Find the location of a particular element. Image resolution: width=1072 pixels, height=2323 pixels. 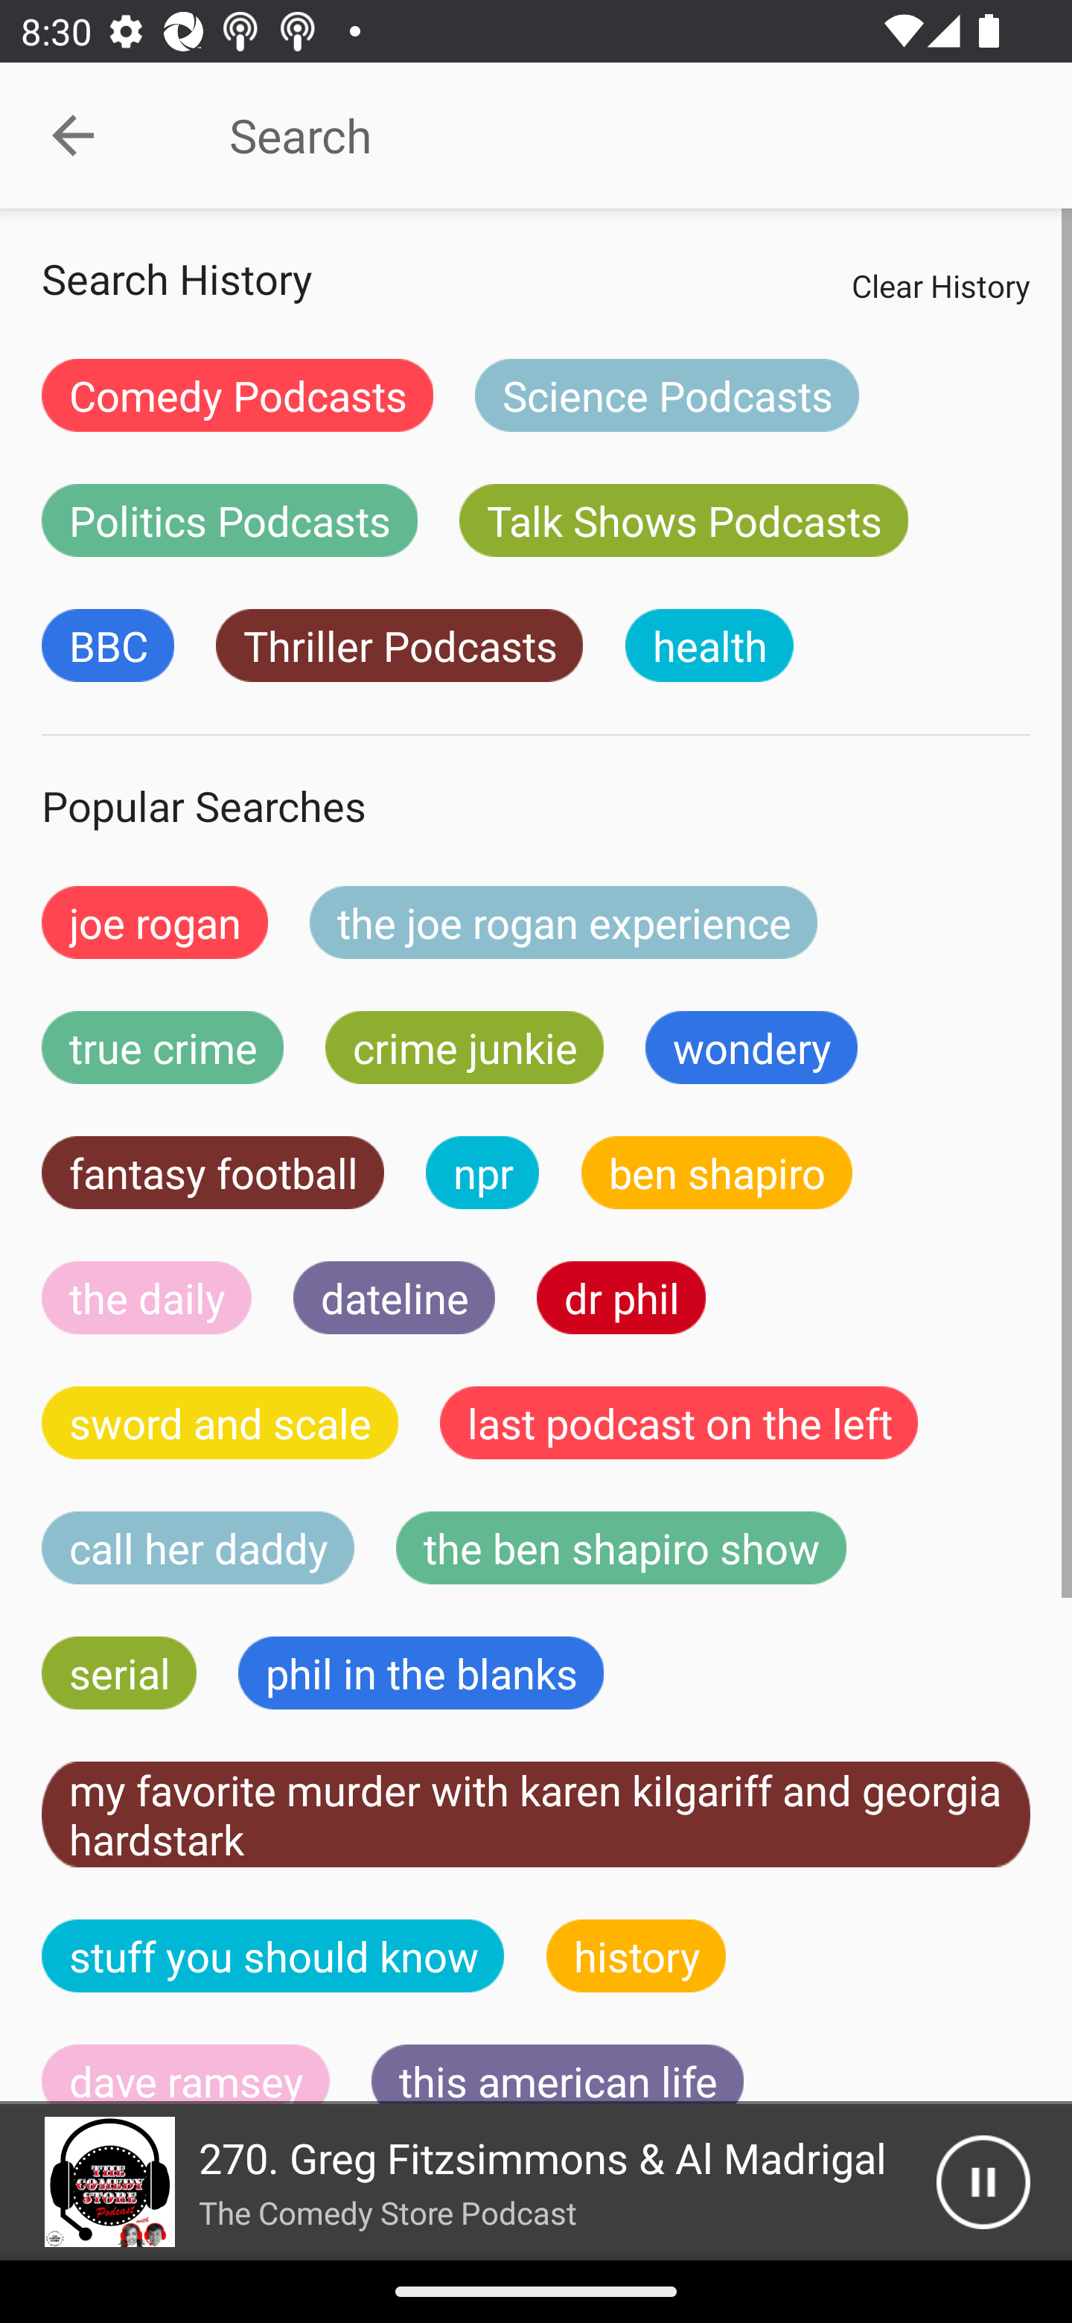

health is located at coordinates (709, 646).